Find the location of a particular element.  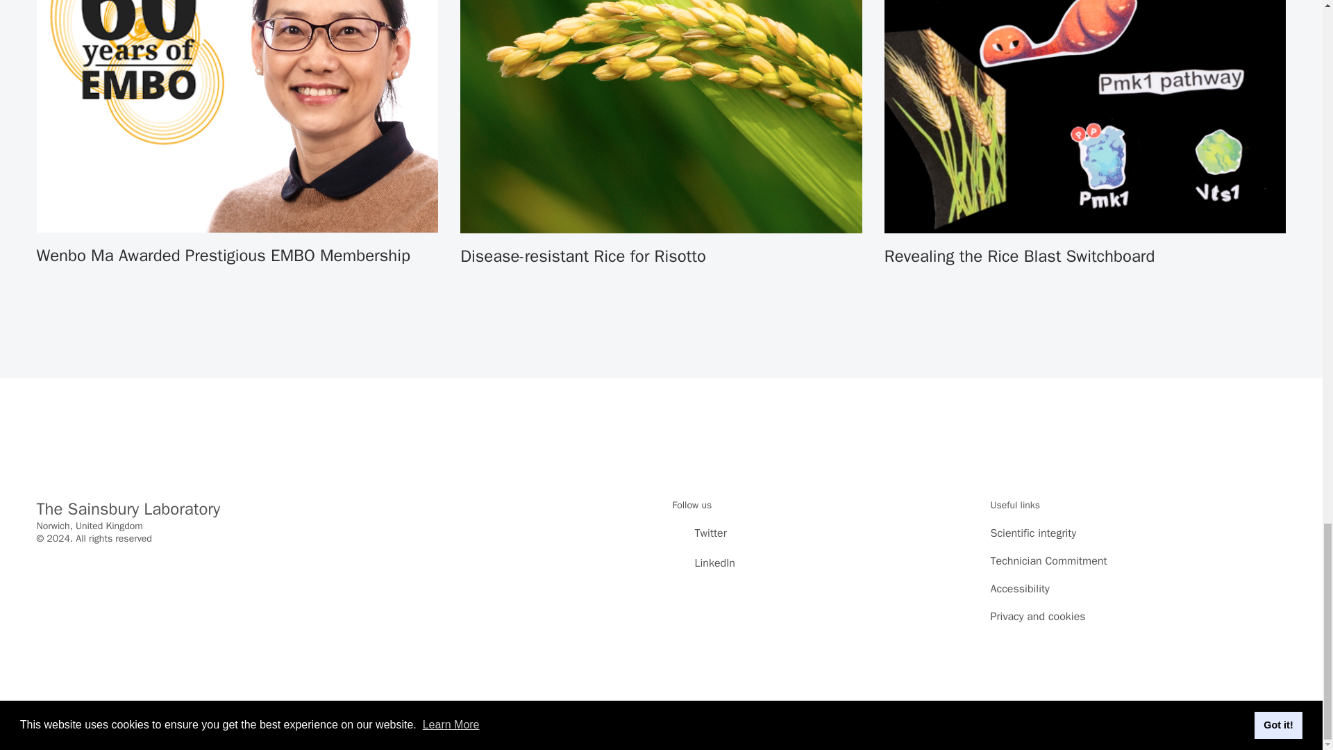

Disease-resistant Rice for Risotto is located at coordinates (661, 133).